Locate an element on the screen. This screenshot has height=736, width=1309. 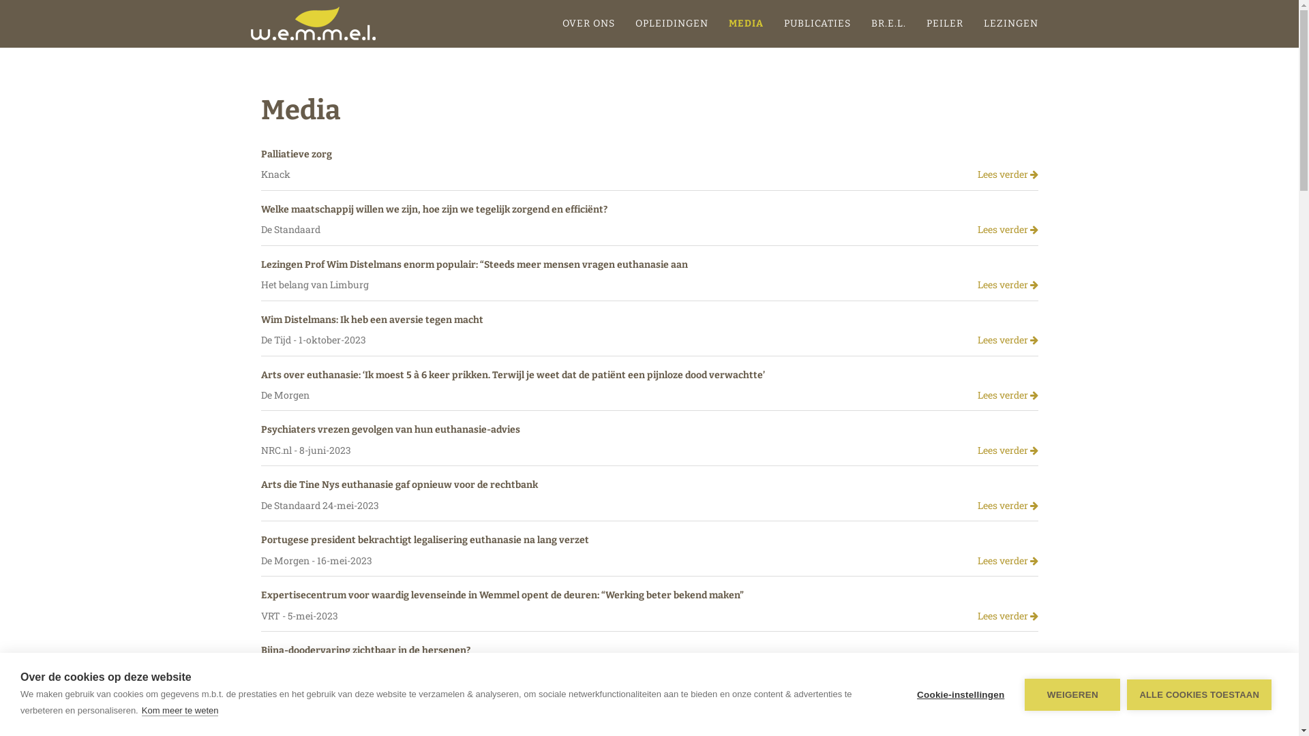
WEIGEREN is located at coordinates (1072, 695).